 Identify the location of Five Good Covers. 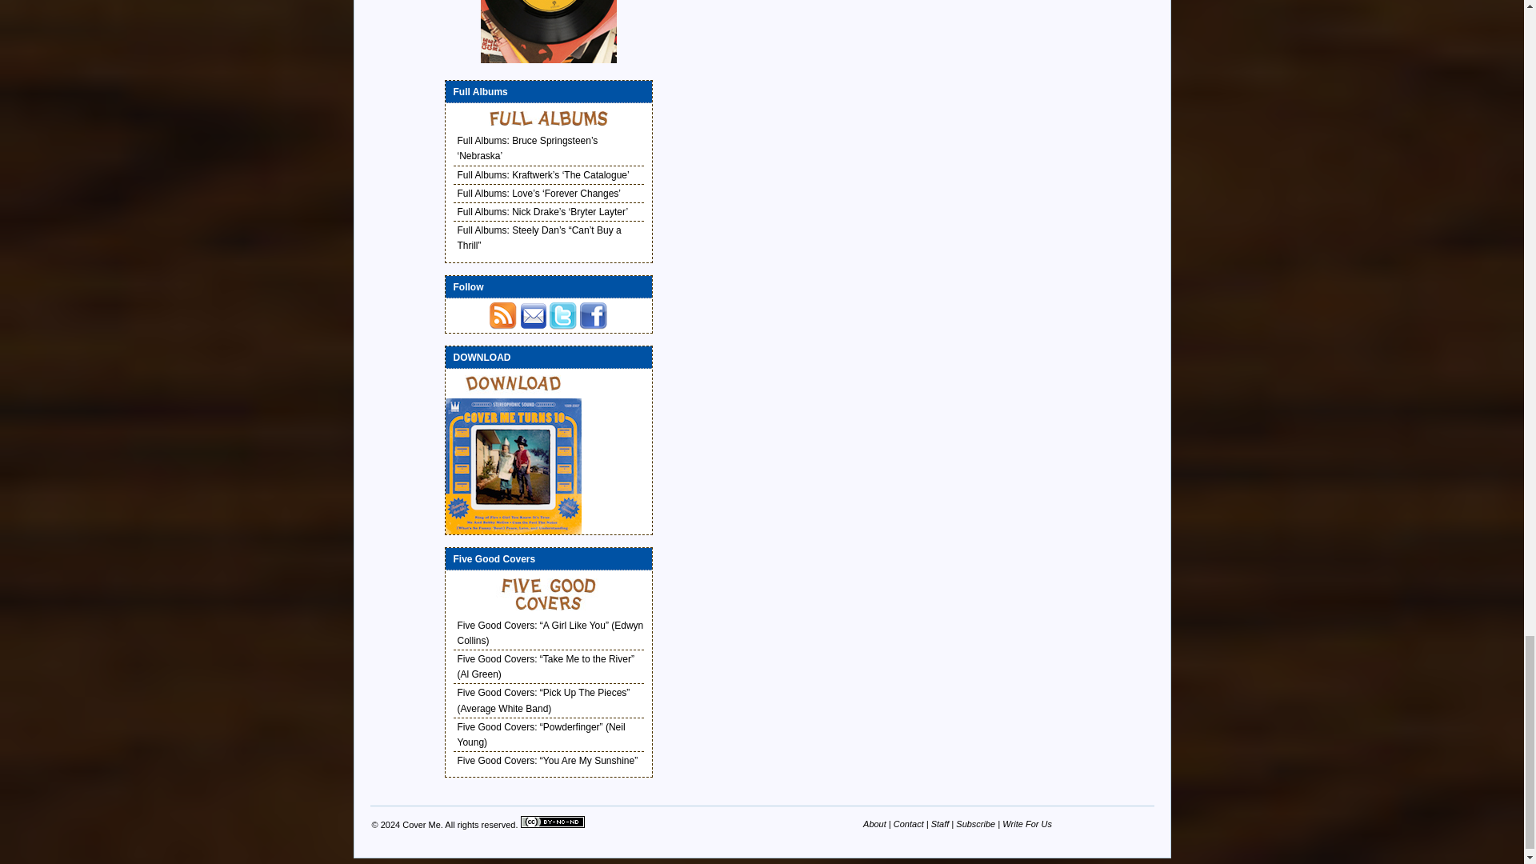
(549, 594).